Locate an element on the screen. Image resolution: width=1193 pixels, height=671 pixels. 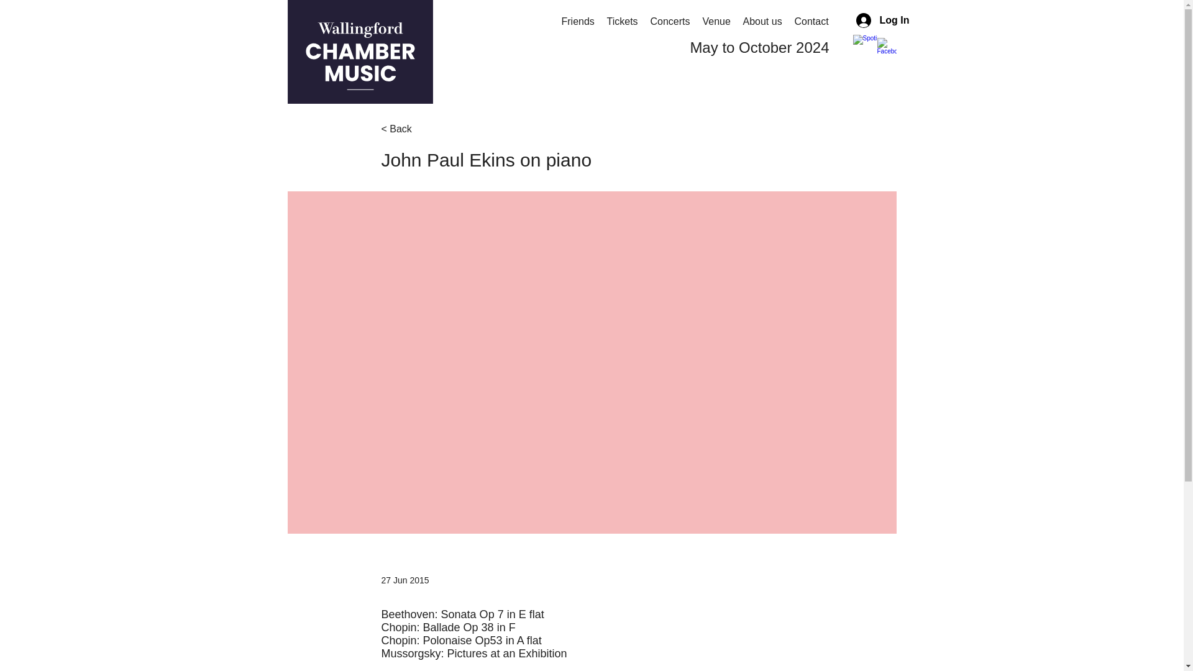
Contact is located at coordinates (810, 21).